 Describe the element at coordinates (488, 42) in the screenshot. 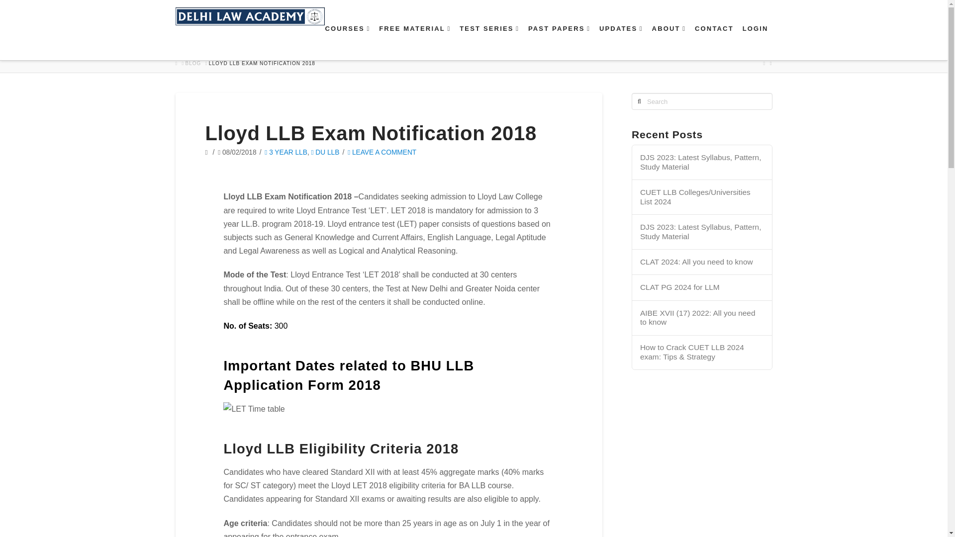

I see `TEST SERIES` at that location.